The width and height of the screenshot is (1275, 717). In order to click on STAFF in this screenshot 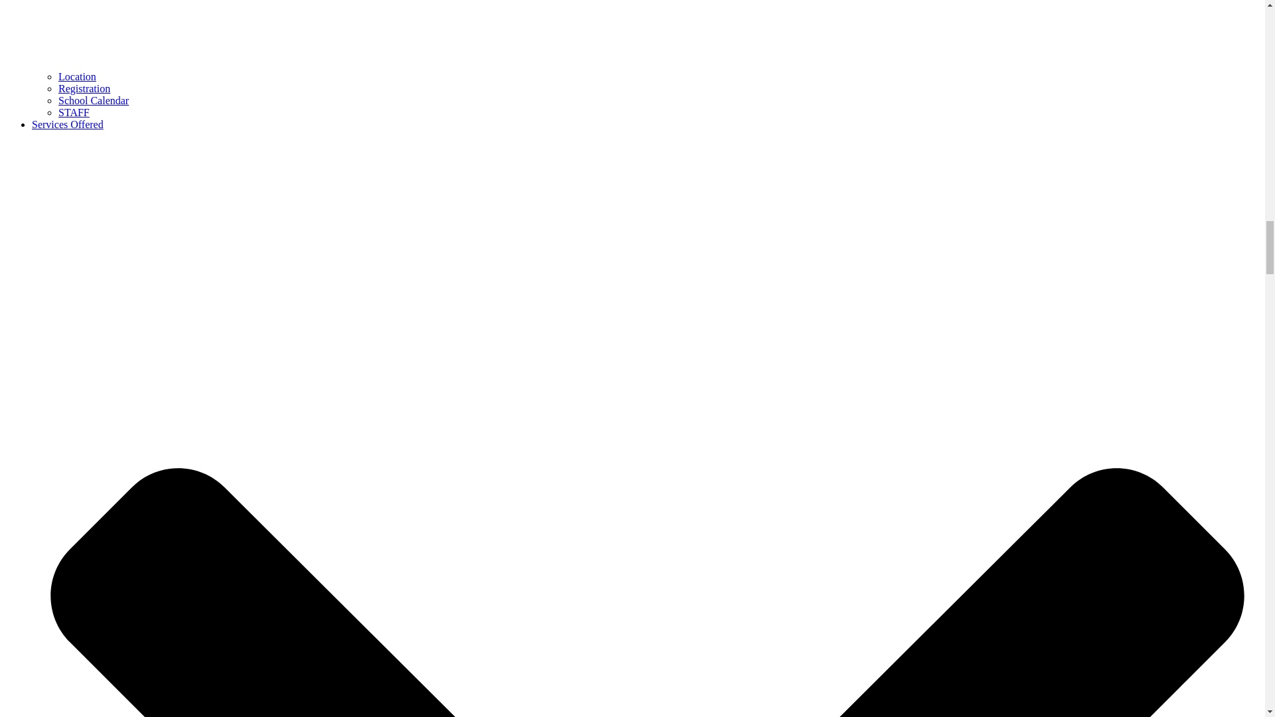, I will do `click(74, 112)`.